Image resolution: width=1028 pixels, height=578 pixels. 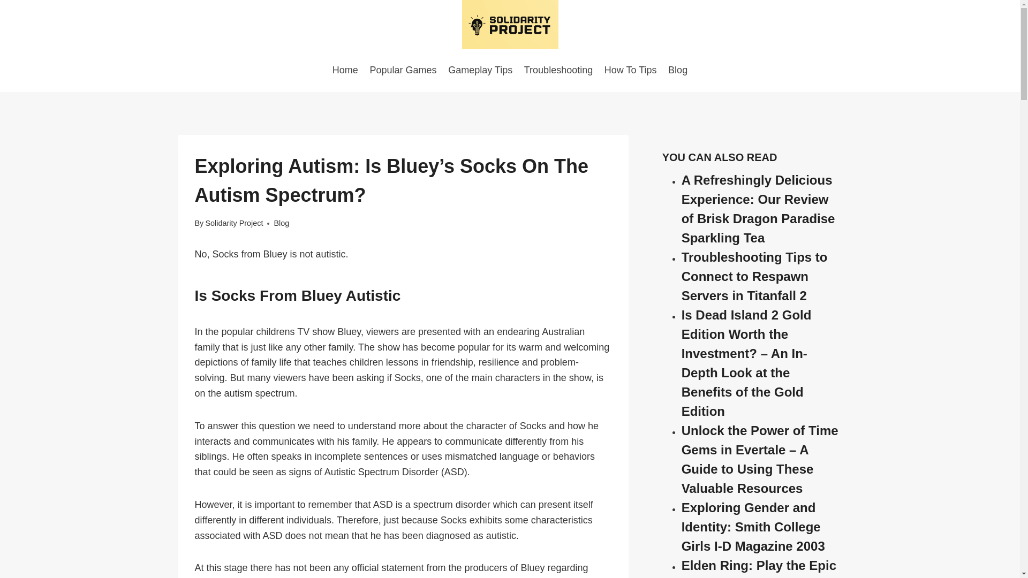 I want to click on Elden Ring: Play the Epic Fantasy Adventure on Your Mac M1!, so click(x=759, y=568).